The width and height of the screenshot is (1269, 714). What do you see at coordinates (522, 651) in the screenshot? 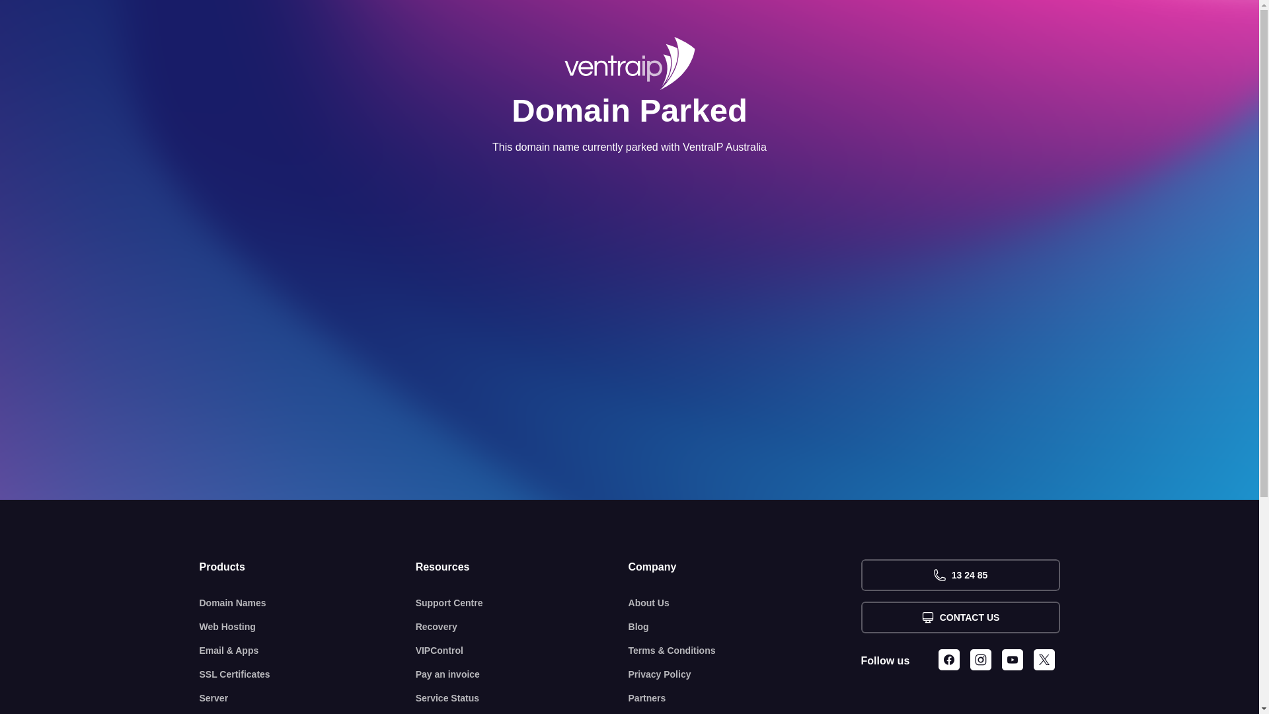
I see `VIPControl` at bounding box center [522, 651].